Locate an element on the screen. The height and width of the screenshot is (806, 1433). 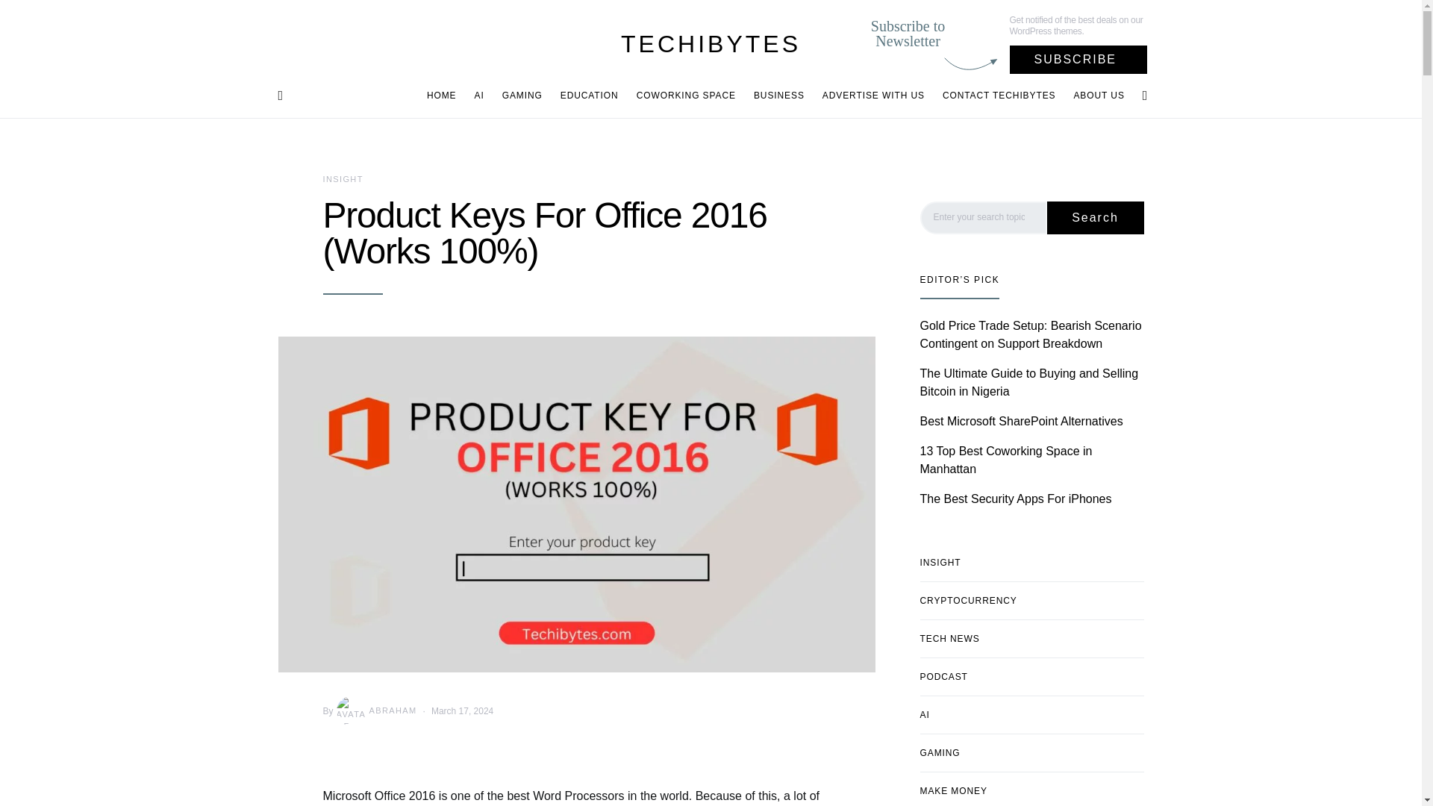
INSIGHT is located at coordinates (342, 179).